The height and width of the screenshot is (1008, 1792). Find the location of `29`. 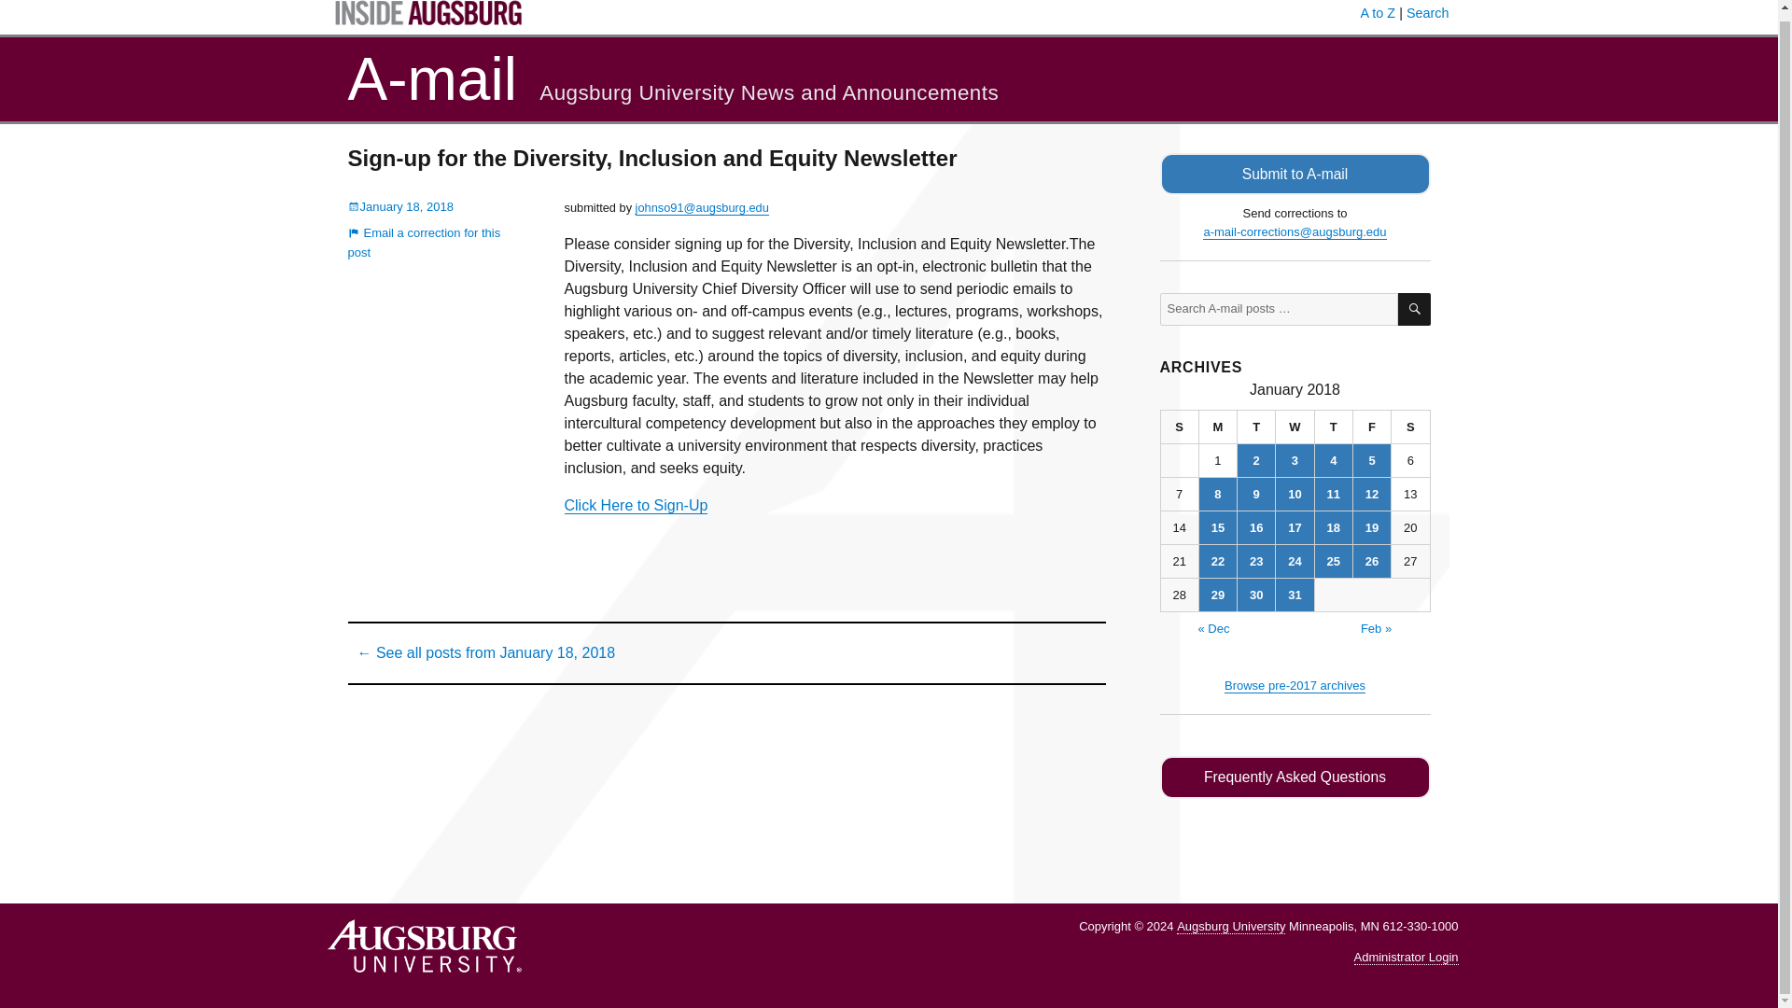

29 is located at coordinates (1217, 594).